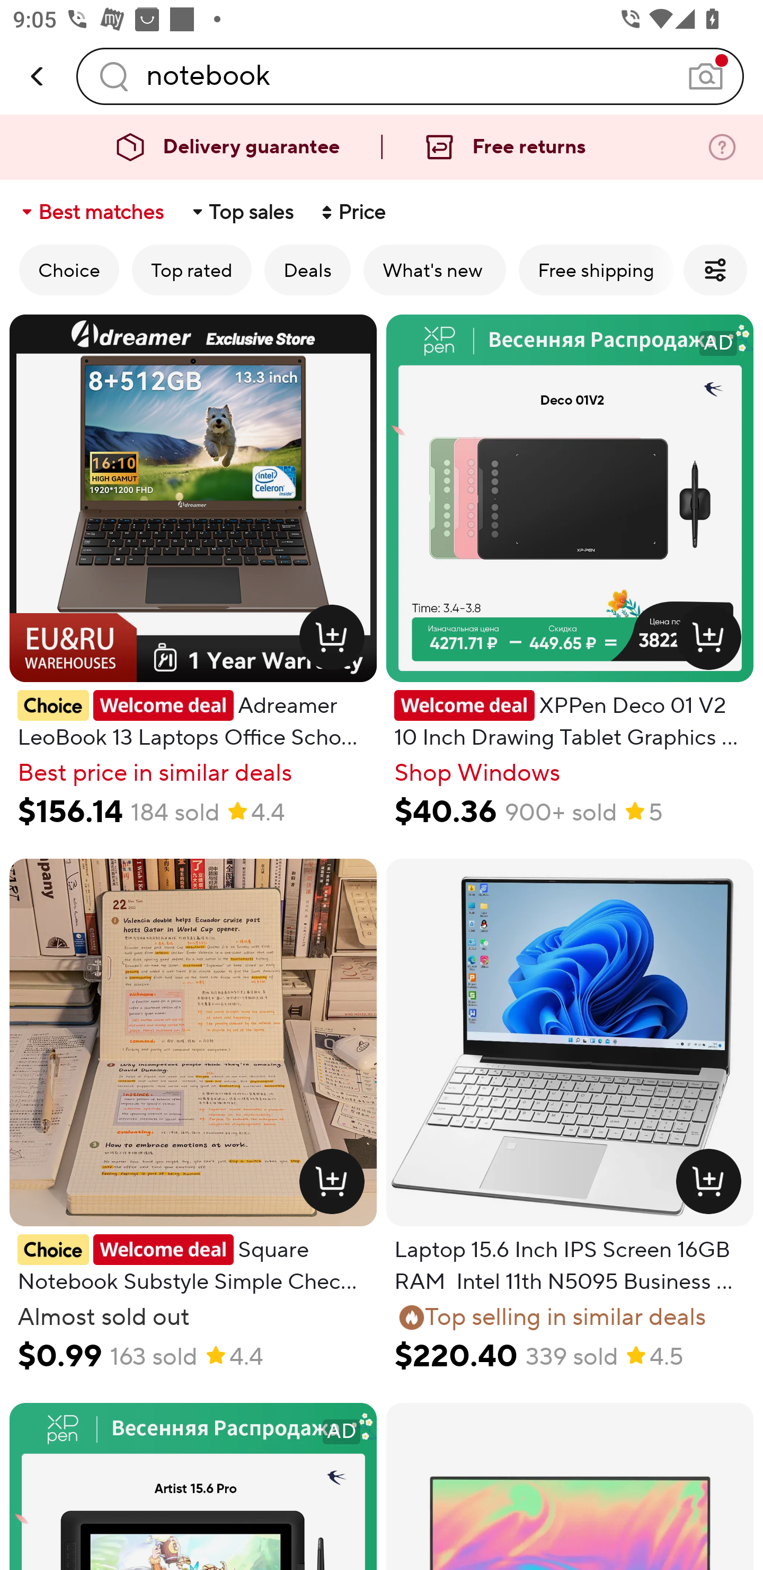 The width and height of the screenshot is (763, 1570). I want to click on Deals, so click(307, 269).